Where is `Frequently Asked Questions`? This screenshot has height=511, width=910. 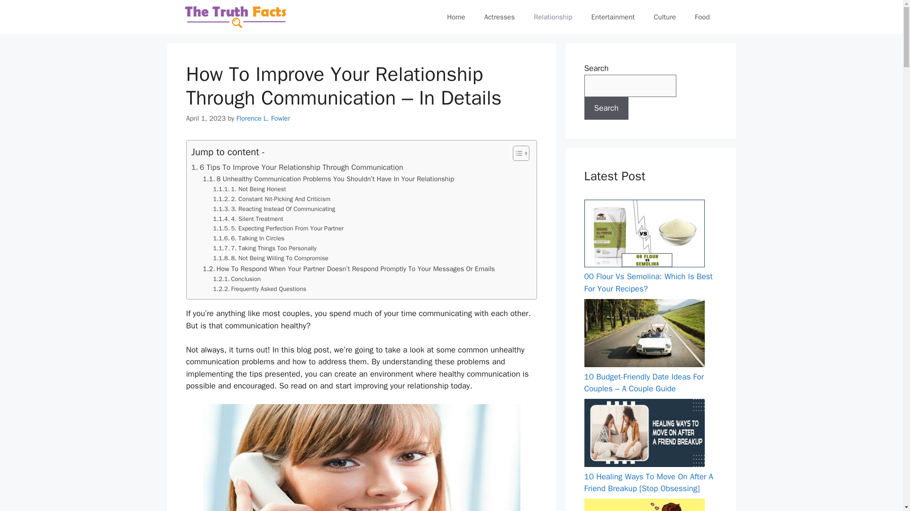 Frequently Asked Questions is located at coordinates (260, 289).